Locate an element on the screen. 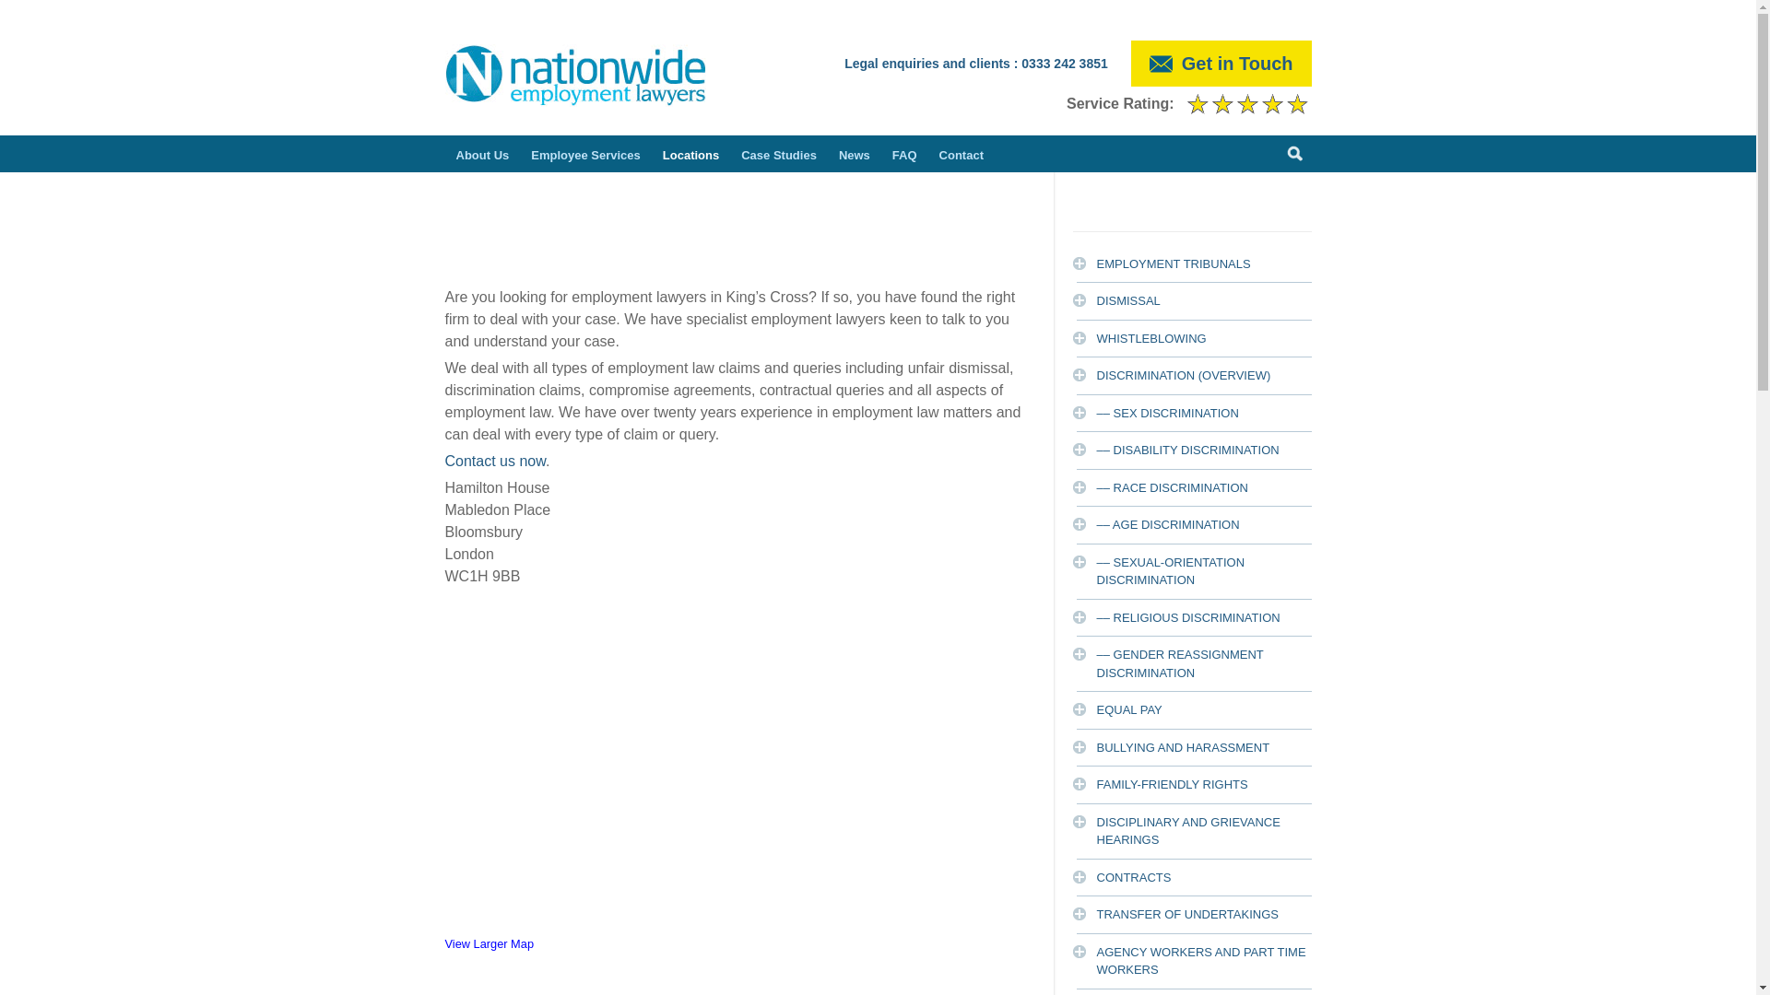 Image resolution: width=1770 pixels, height=995 pixels. Employee Services is located at coordinates (585, 153).